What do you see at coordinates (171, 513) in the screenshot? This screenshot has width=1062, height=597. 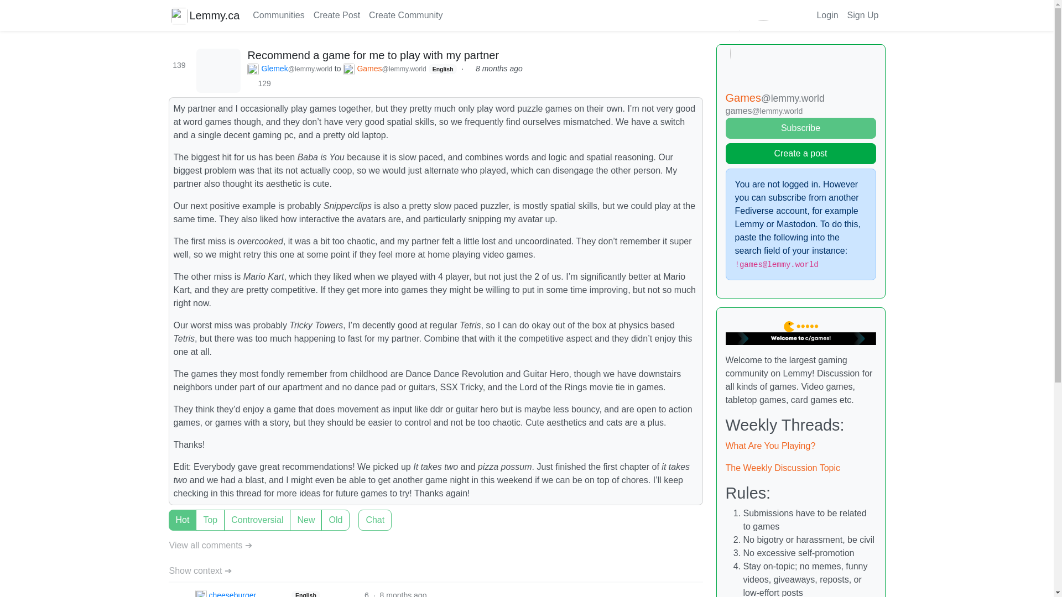 I see `New` at bounding box center [171, 513].